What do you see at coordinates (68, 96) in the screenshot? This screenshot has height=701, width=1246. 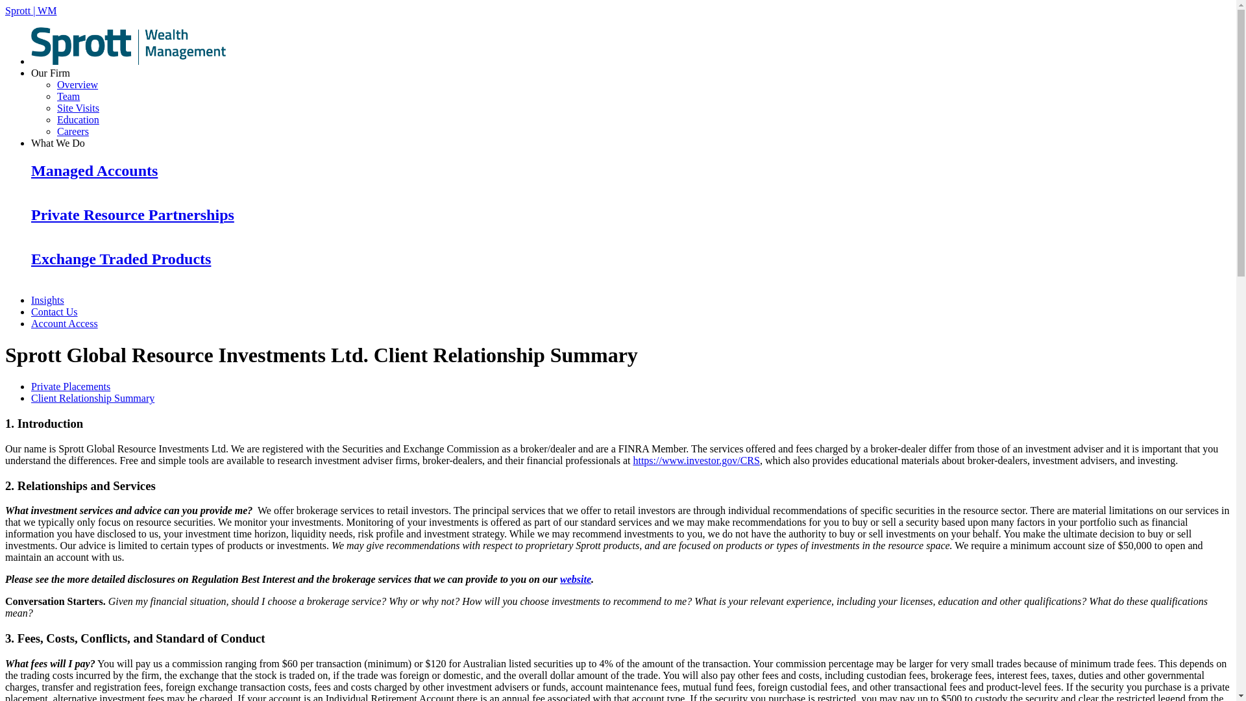 I see `Team` at bounding box center [68, 96].